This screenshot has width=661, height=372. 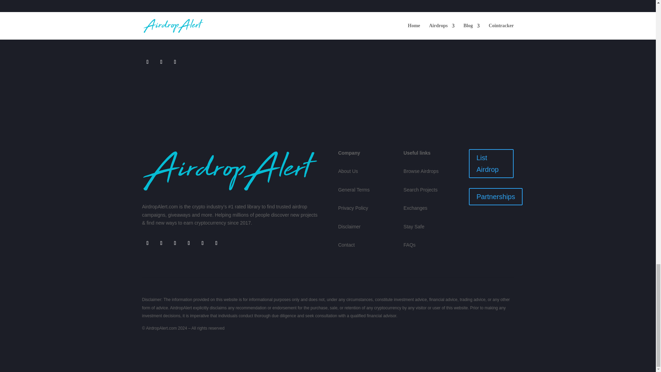 I want to click on airdrop-alert-logo, so click(x=229, y=171).